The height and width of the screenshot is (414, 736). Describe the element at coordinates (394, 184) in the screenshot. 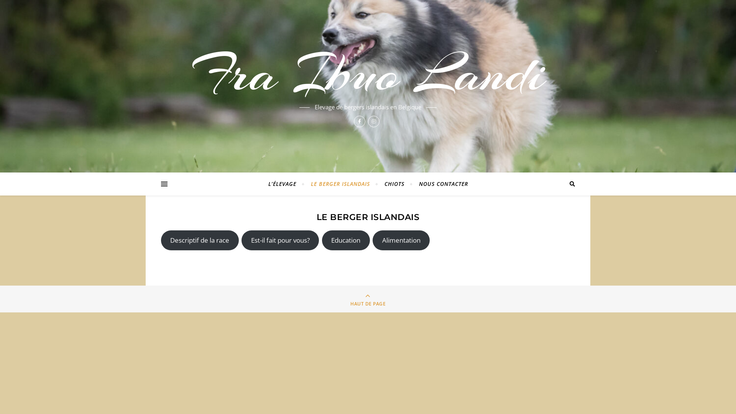

I see `CHIOTS` at that location.